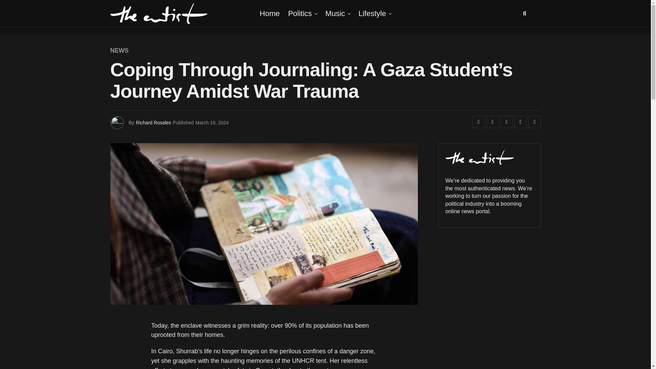  I want to click on Tweet This Post, so click(493, 122).